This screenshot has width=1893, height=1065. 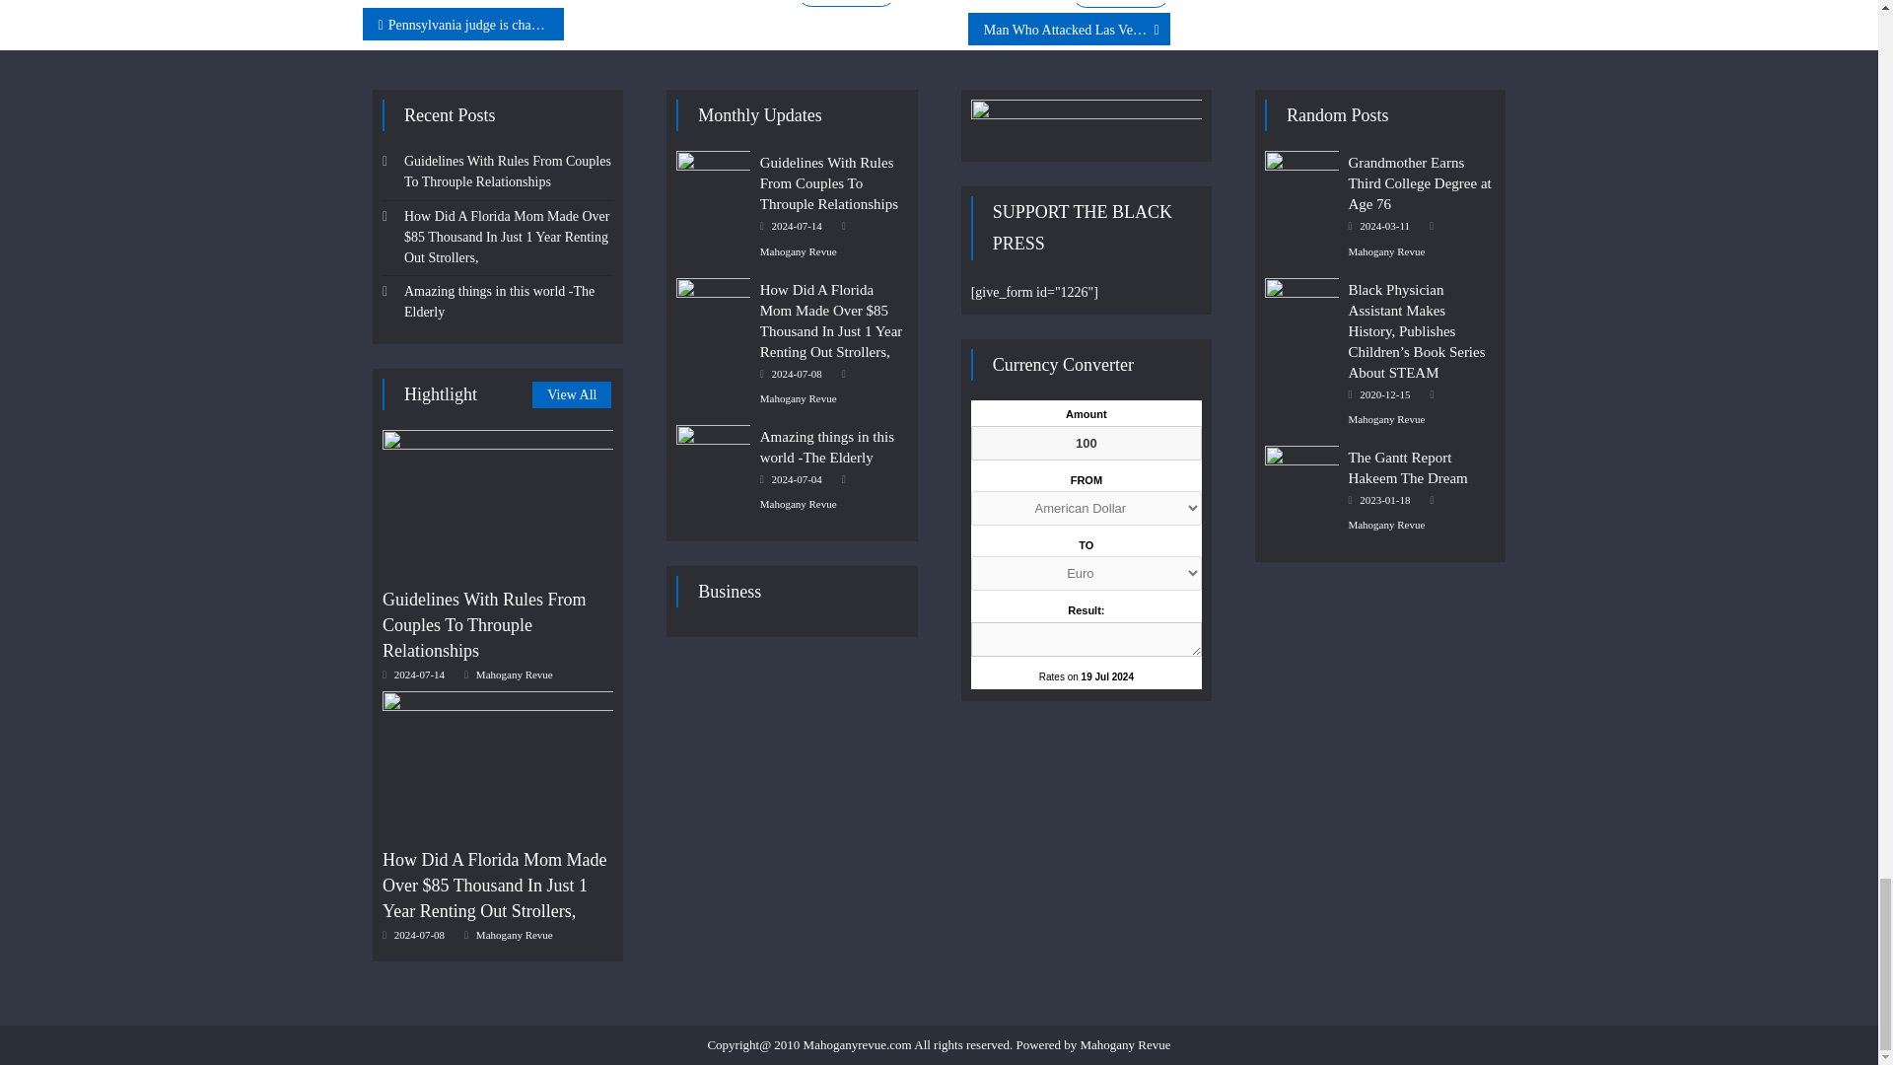 What do you see at coordinates (1087, 443) in the screenshot?
I see `100` at bounding box center [1087, 443].